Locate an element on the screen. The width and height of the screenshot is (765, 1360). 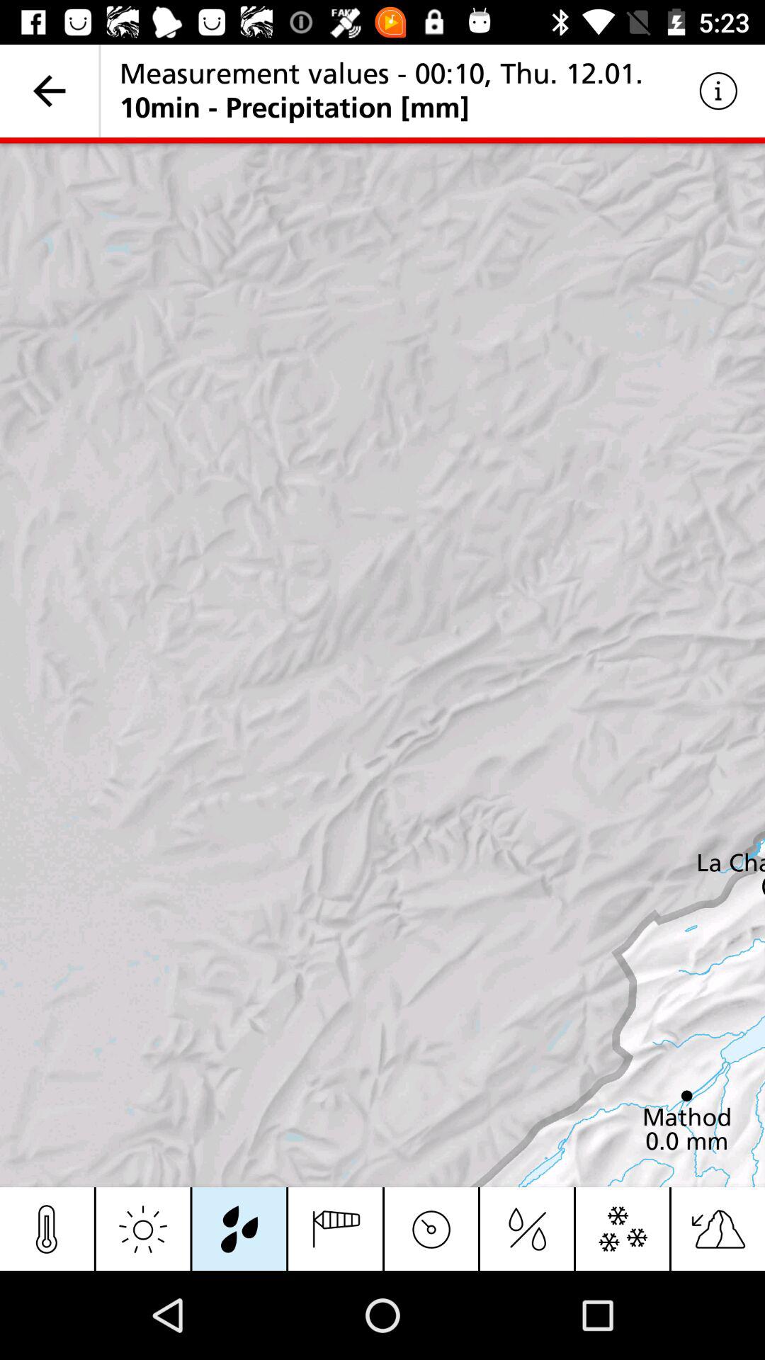
click item next to measurement values 00 item is located at coordinates (50, 91).